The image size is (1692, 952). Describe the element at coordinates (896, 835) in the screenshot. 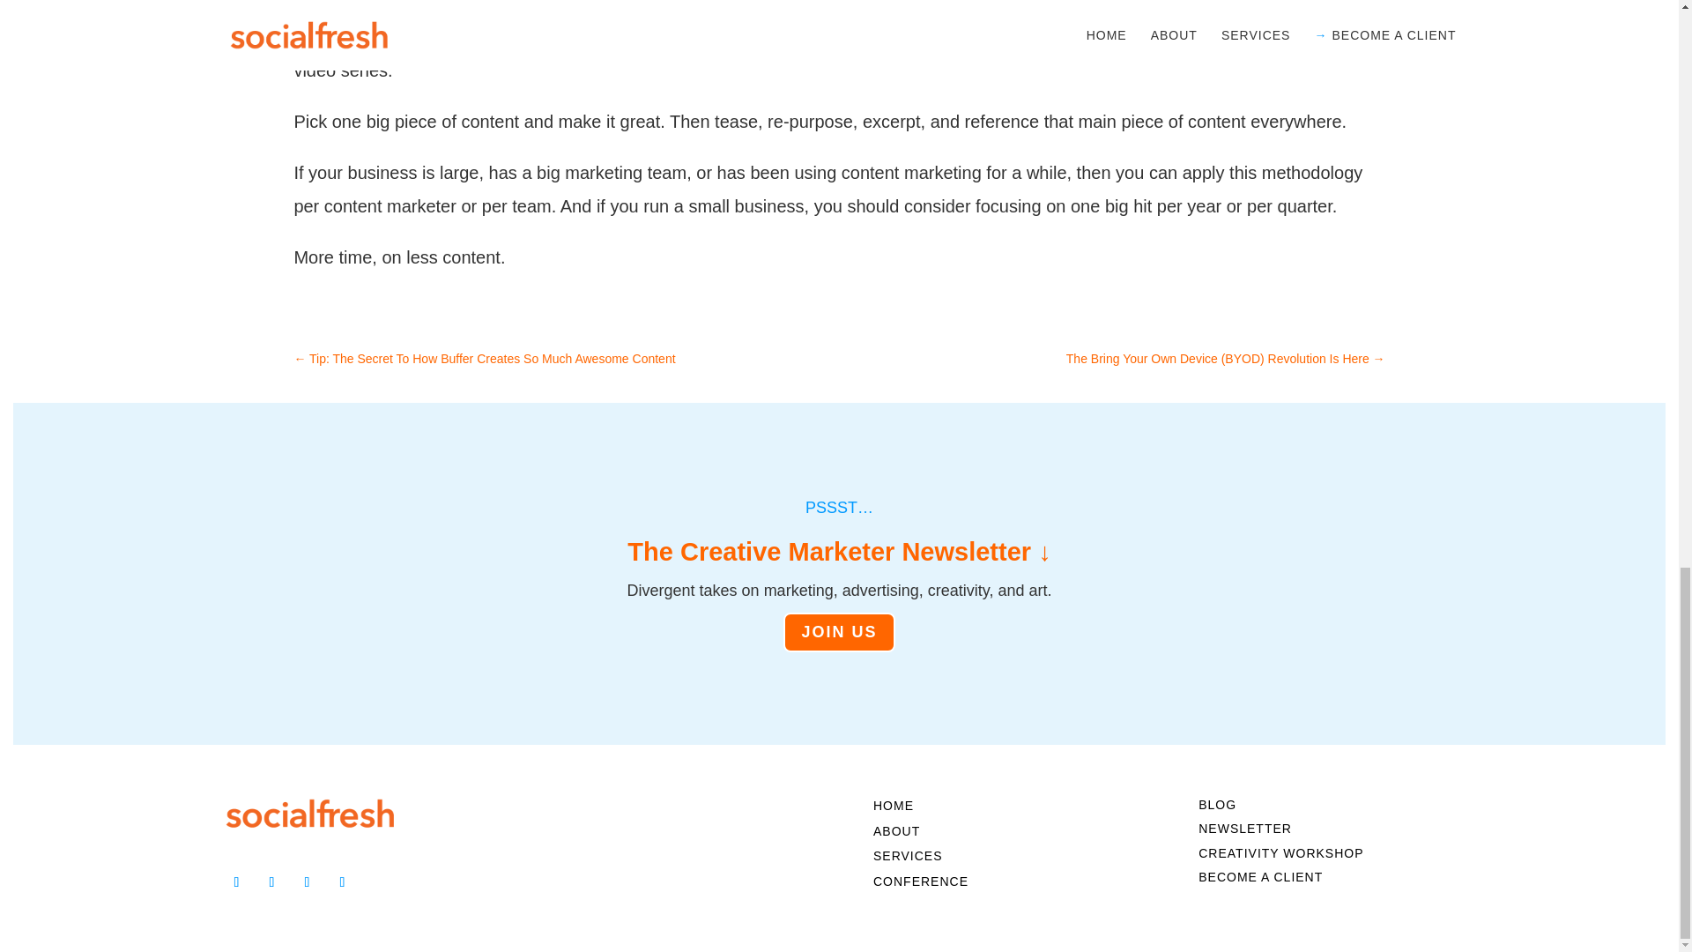

I see `ABOUT` at that location.